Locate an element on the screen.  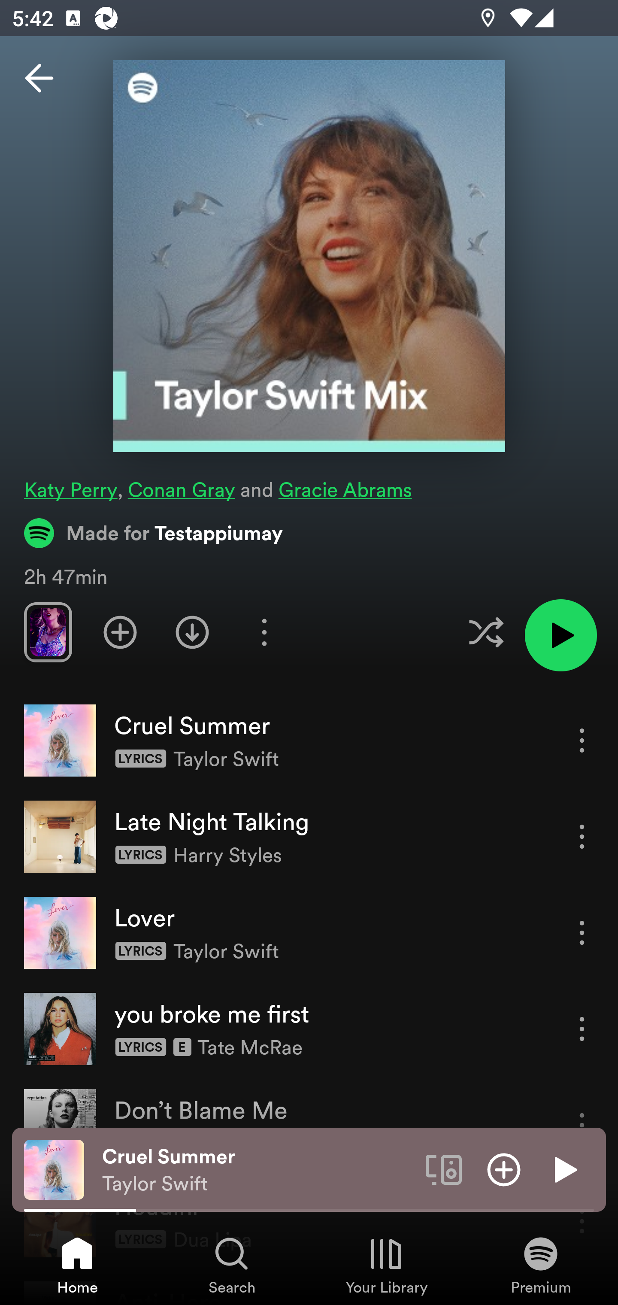
Play is located at coordinates (564, 1169).